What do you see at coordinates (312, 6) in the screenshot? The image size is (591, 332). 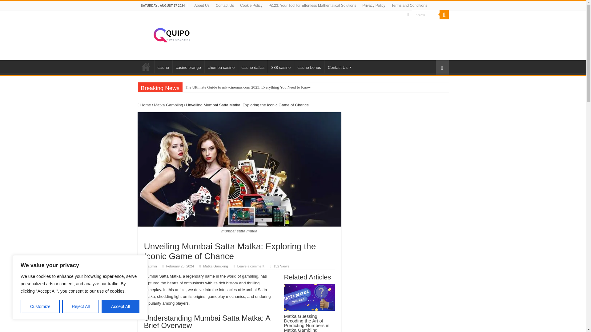 I see `Pi123: Your Tool for Effortless Mathematical Solutions` at bounding box center [312, 6].